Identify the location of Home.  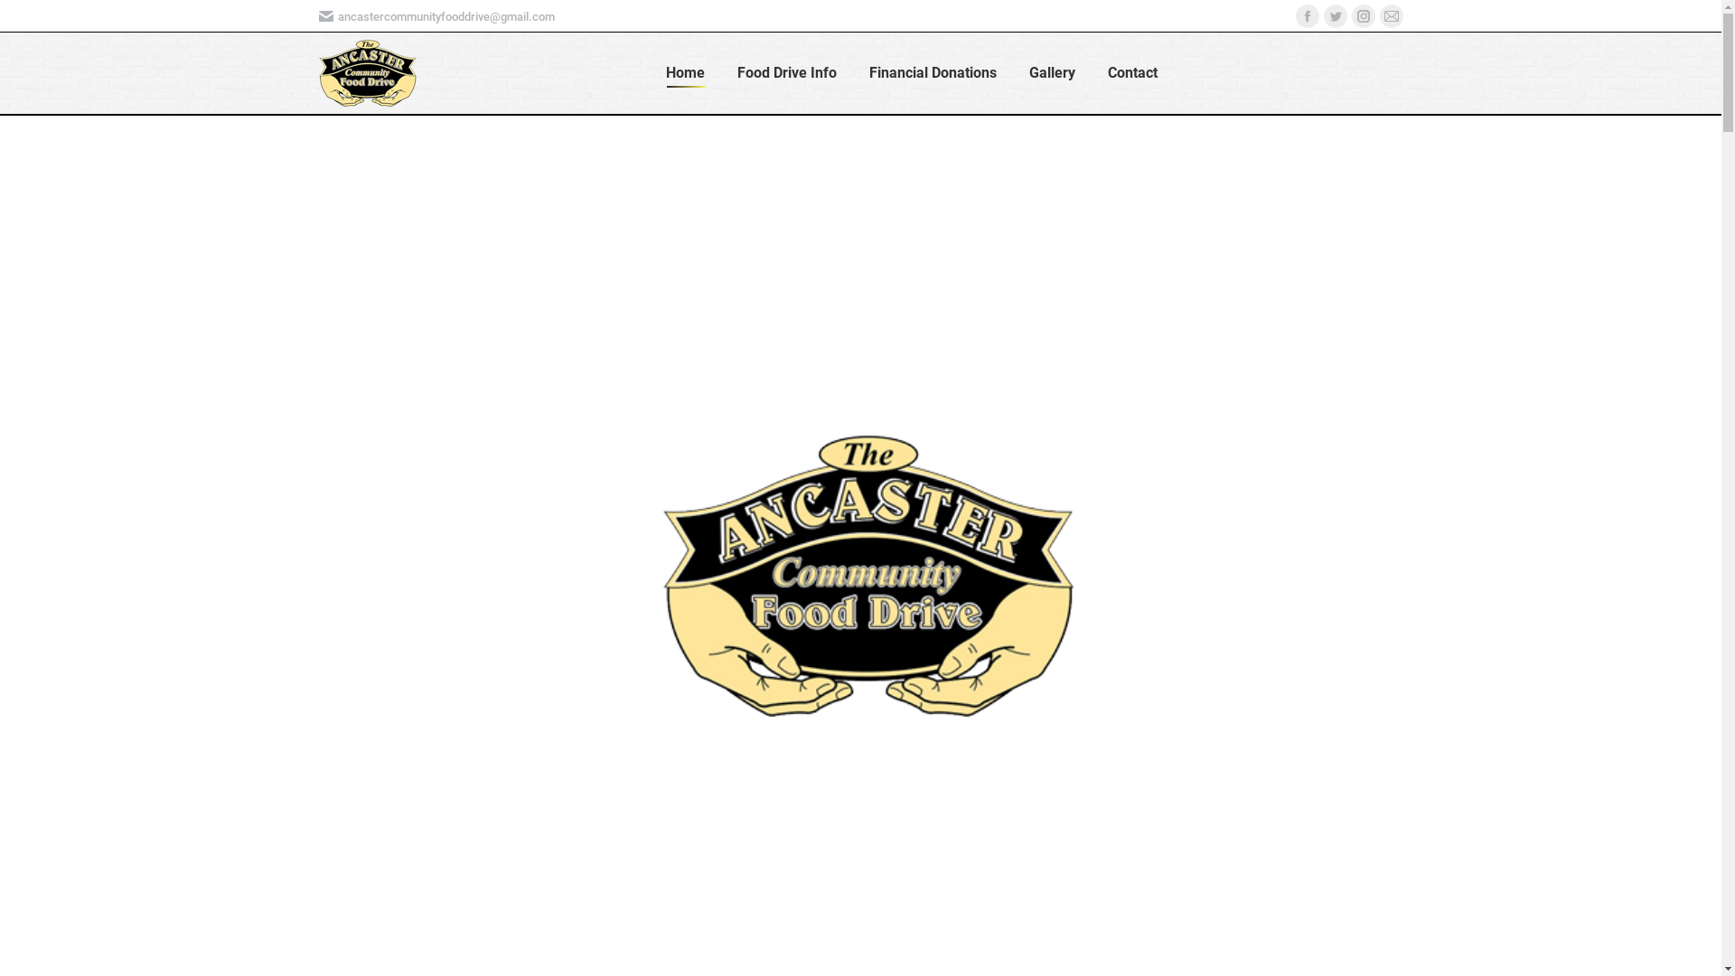
(685, 73).